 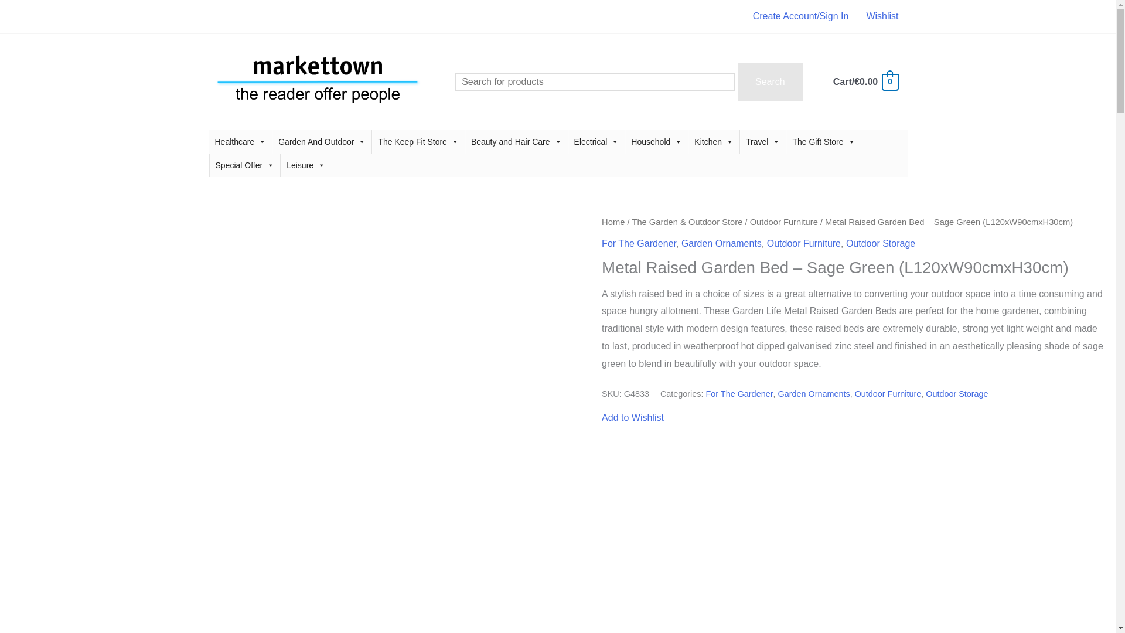 What do you see at coordinates (882, 16) in the screenshot?
I see `Wishlist` at bounding box center [882, 16].